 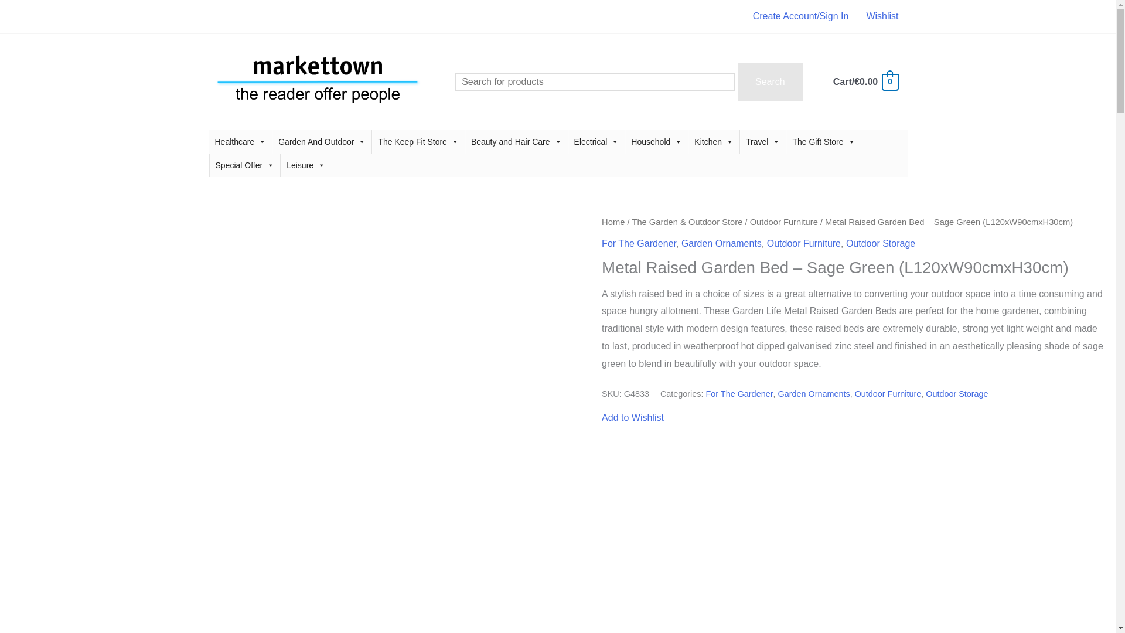 What do you see at coordinates (882, 16) in the screenshot?
I see `Wishlist` at bounding box center [882, 16].